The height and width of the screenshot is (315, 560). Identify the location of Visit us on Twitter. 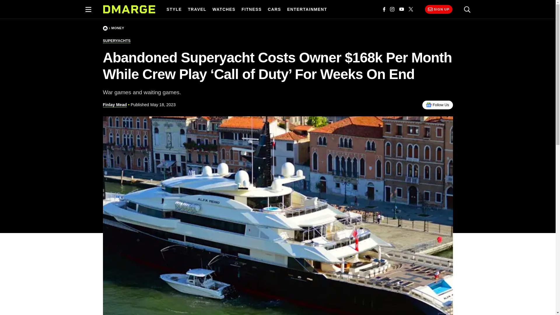
(411, 9).